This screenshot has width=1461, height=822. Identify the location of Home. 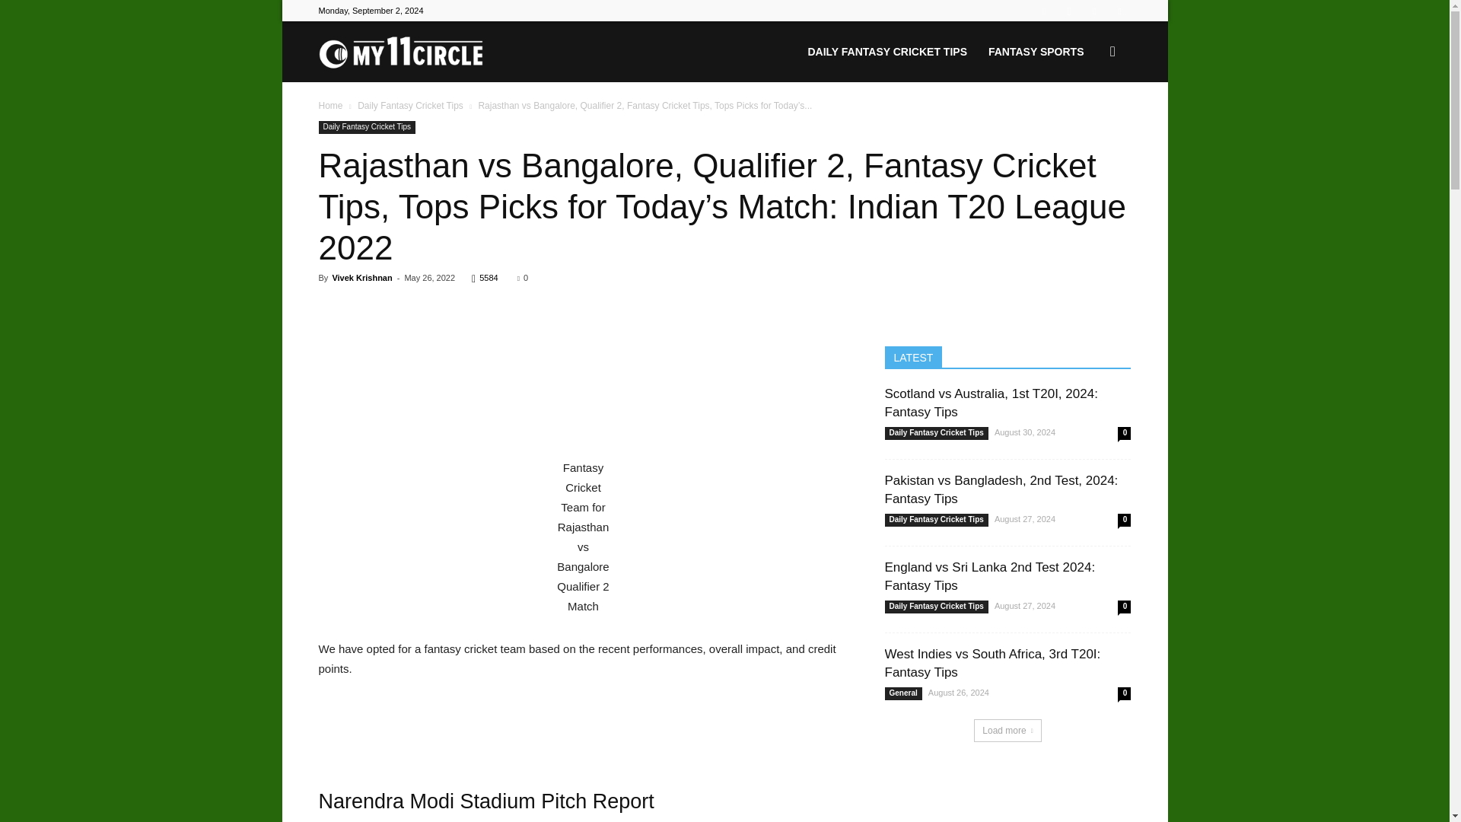
(330, 105).